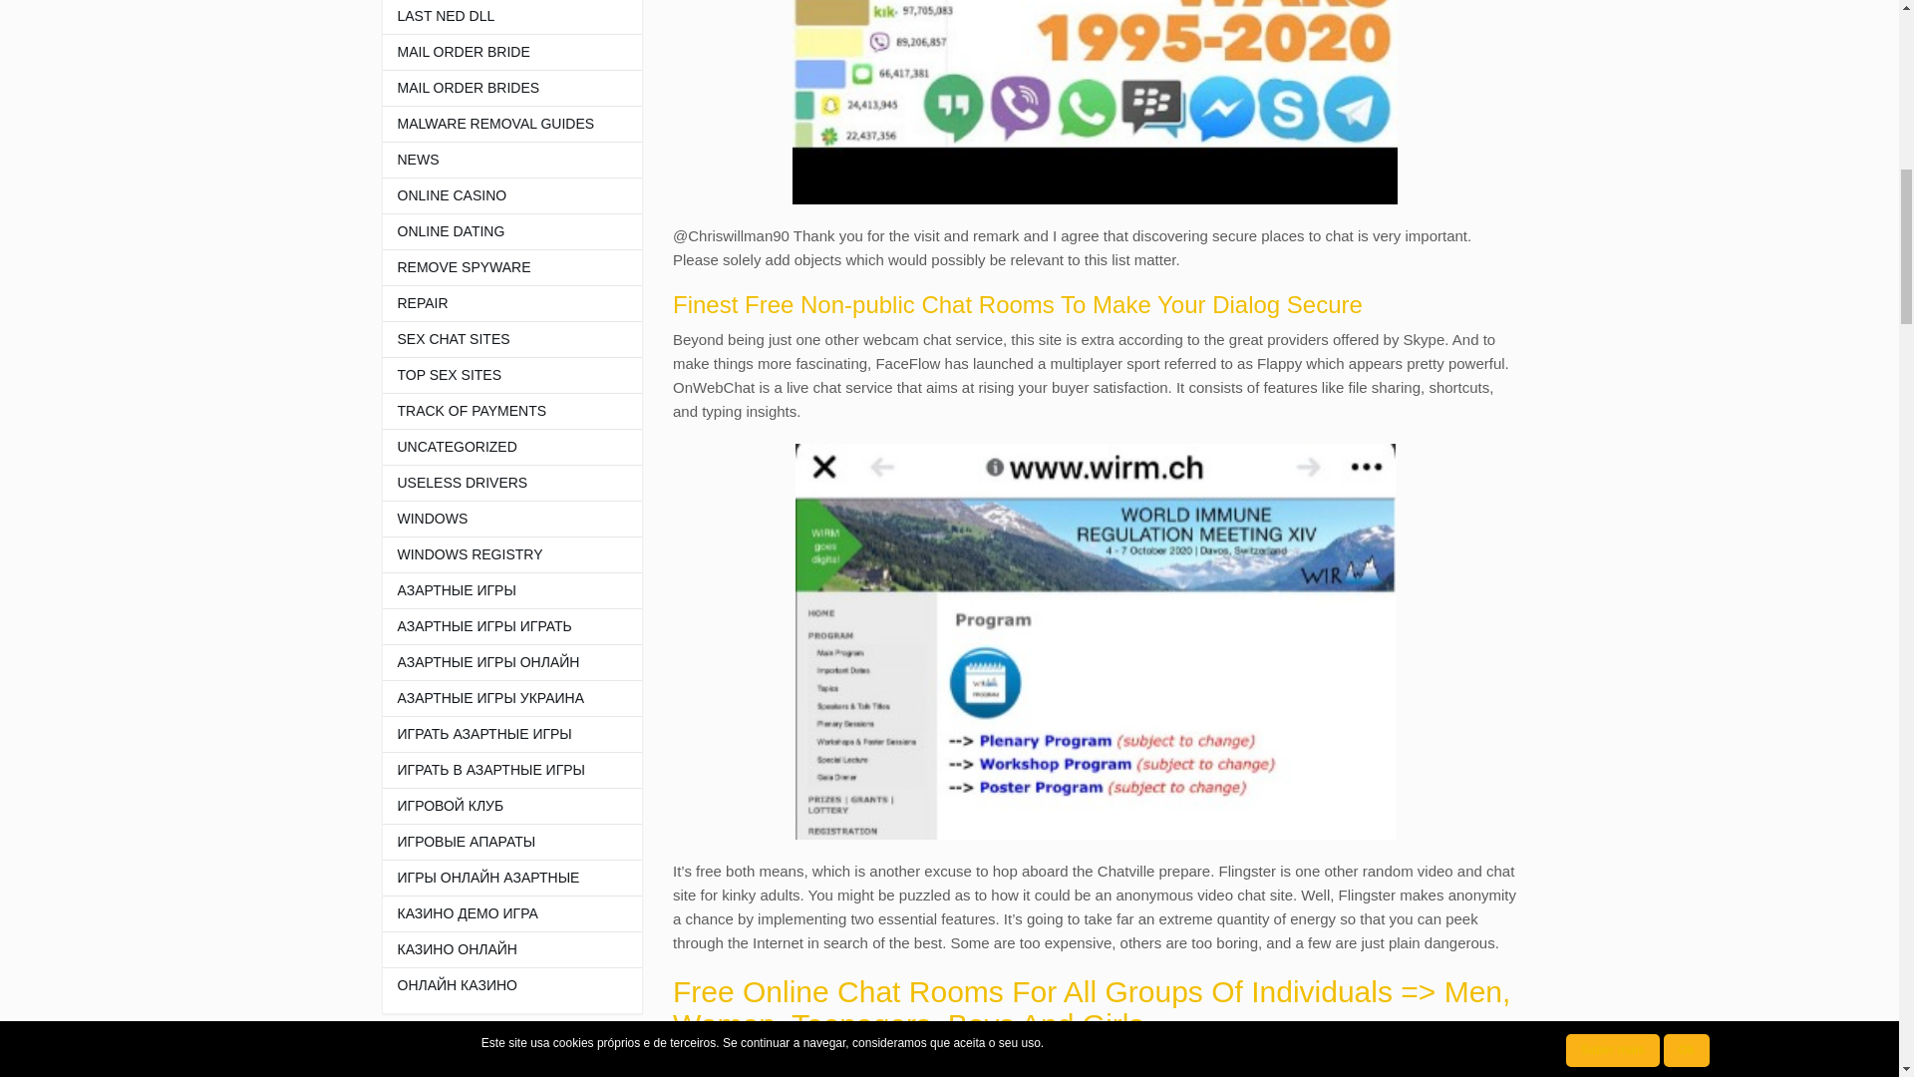 Image resolution: width=1914 pixels, height=1077 pixels. Describe the element at coordinates (500, 303) in the screenshot. I see `REPAIR` at that location.